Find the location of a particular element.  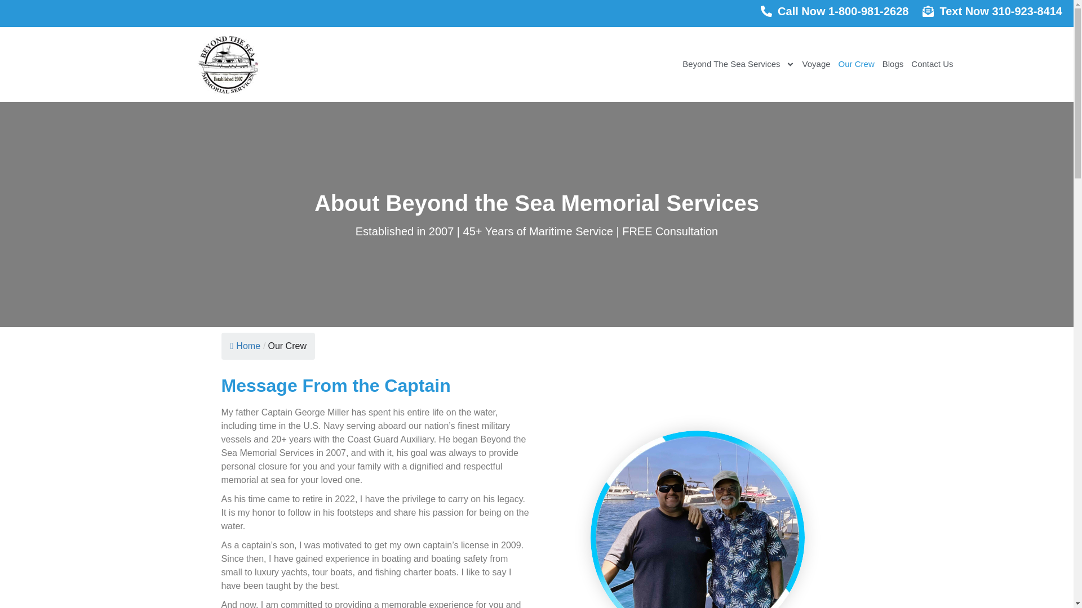

Voyage is located at coordinates (816, 64).